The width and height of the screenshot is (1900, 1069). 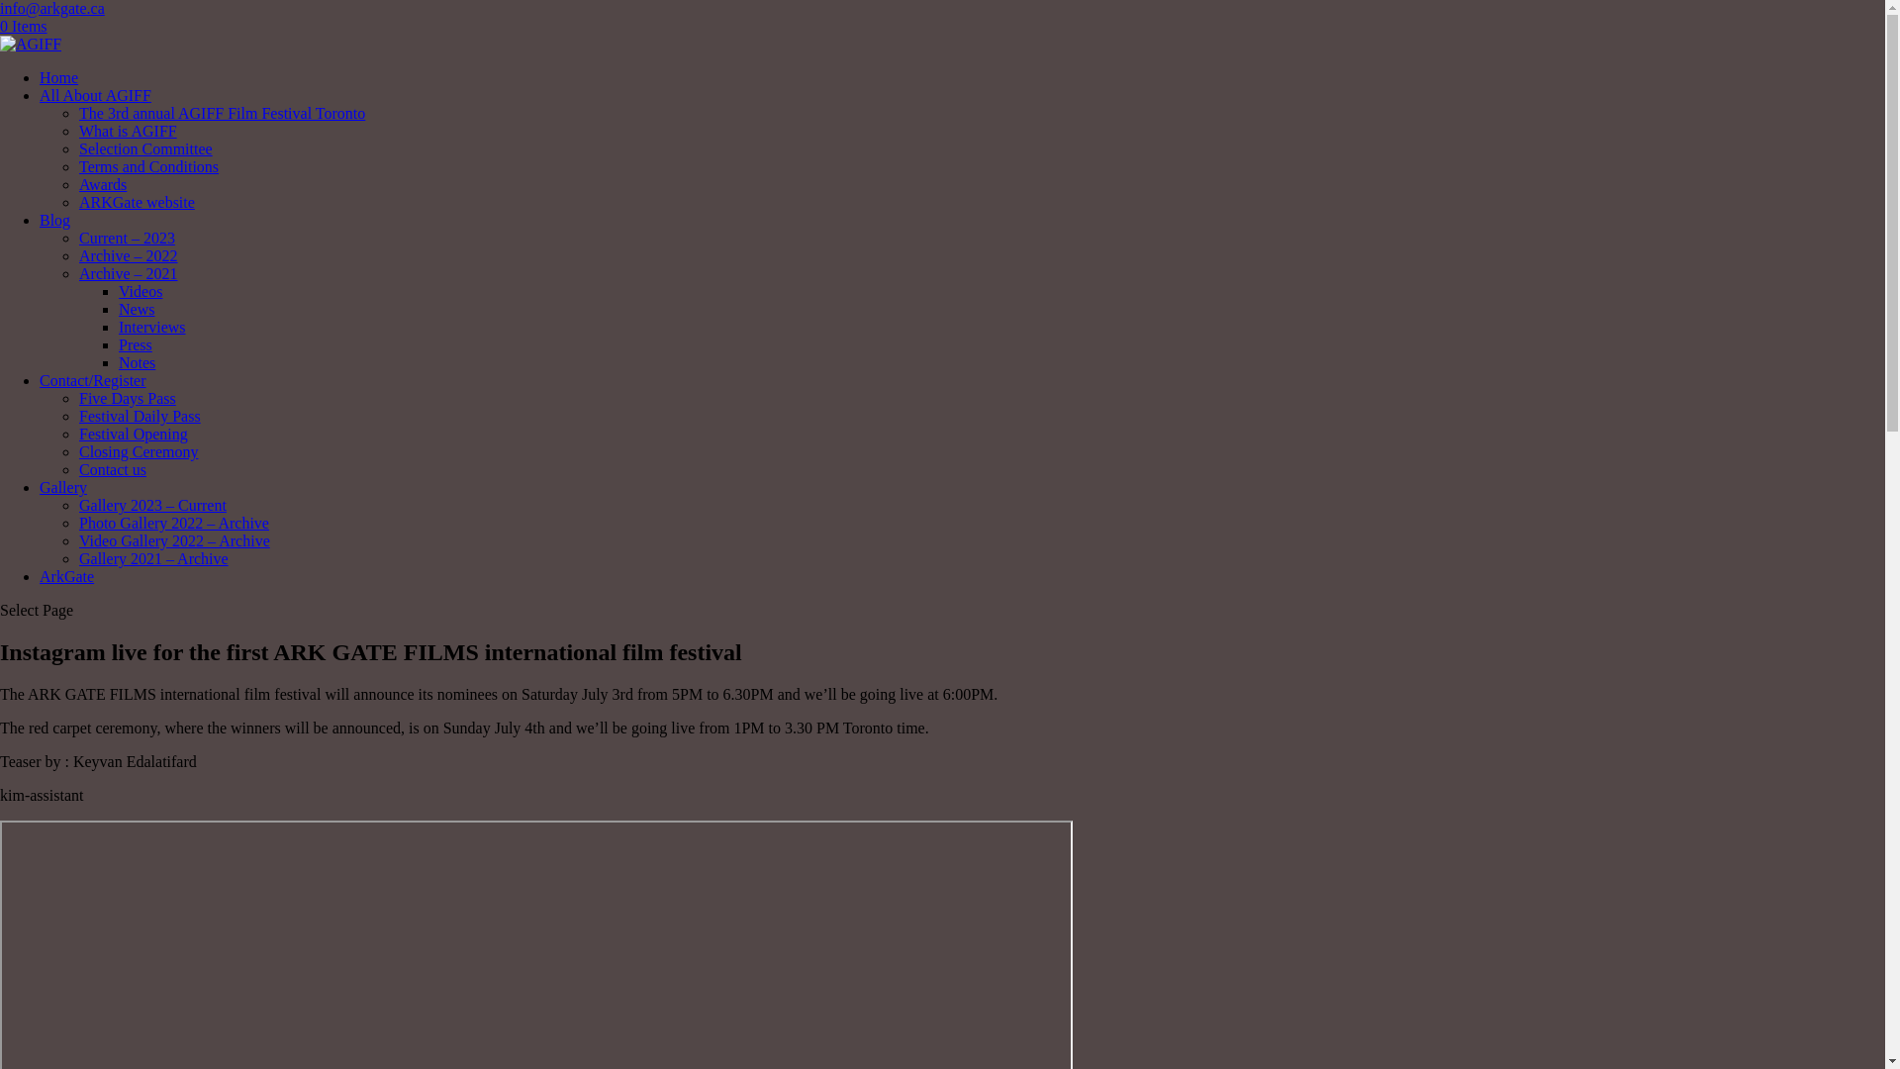 I want to click on 0 Items, so click(x=24, y=26).